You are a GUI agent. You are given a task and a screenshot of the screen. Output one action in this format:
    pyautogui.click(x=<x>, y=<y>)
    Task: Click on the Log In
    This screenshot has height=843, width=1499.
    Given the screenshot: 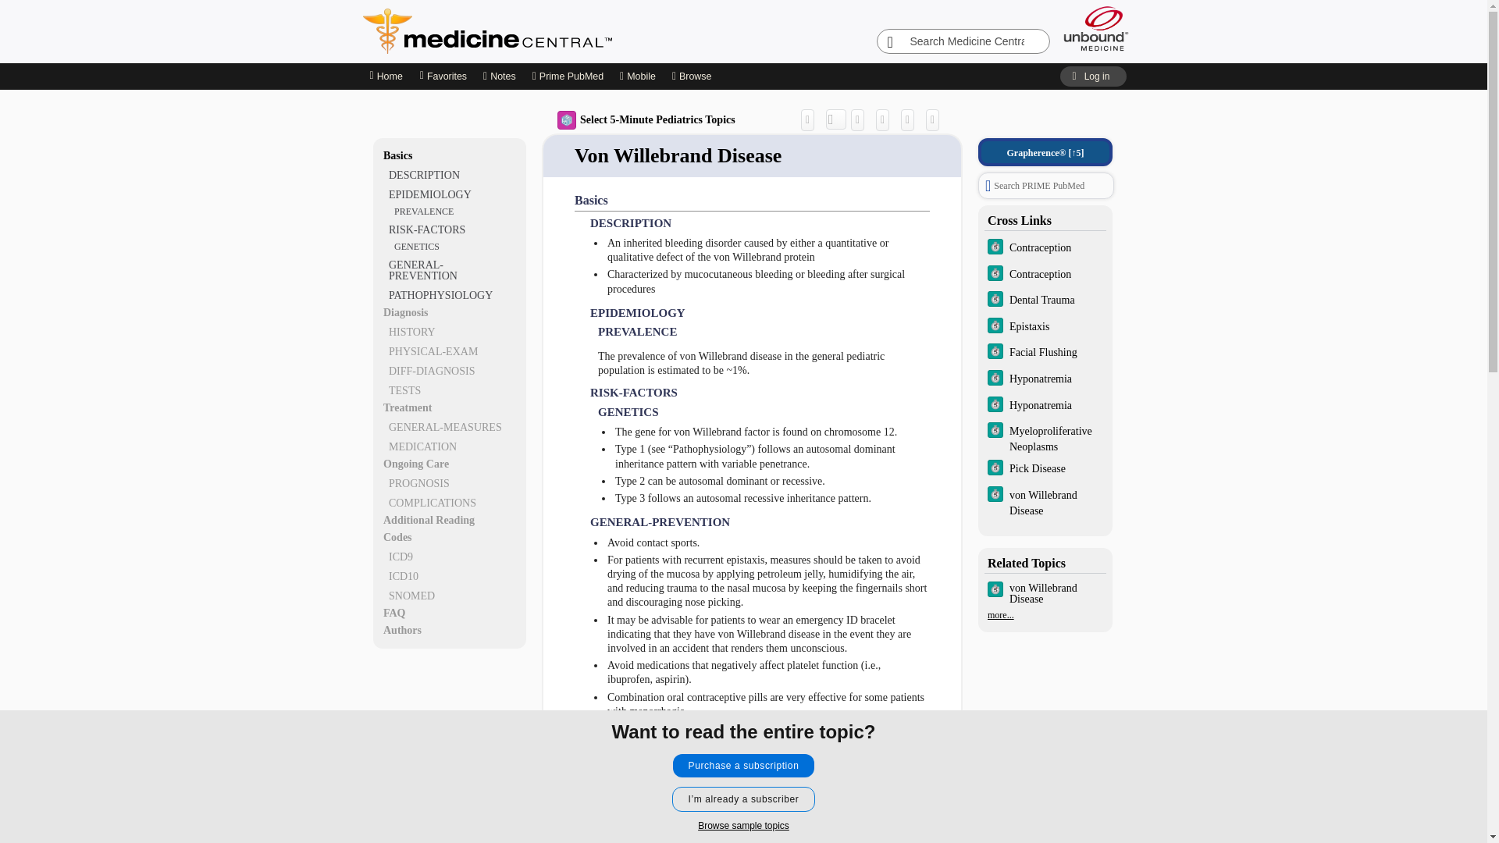 What is the action you would take?
    pyautogui.click(x=1092, y=76)
    